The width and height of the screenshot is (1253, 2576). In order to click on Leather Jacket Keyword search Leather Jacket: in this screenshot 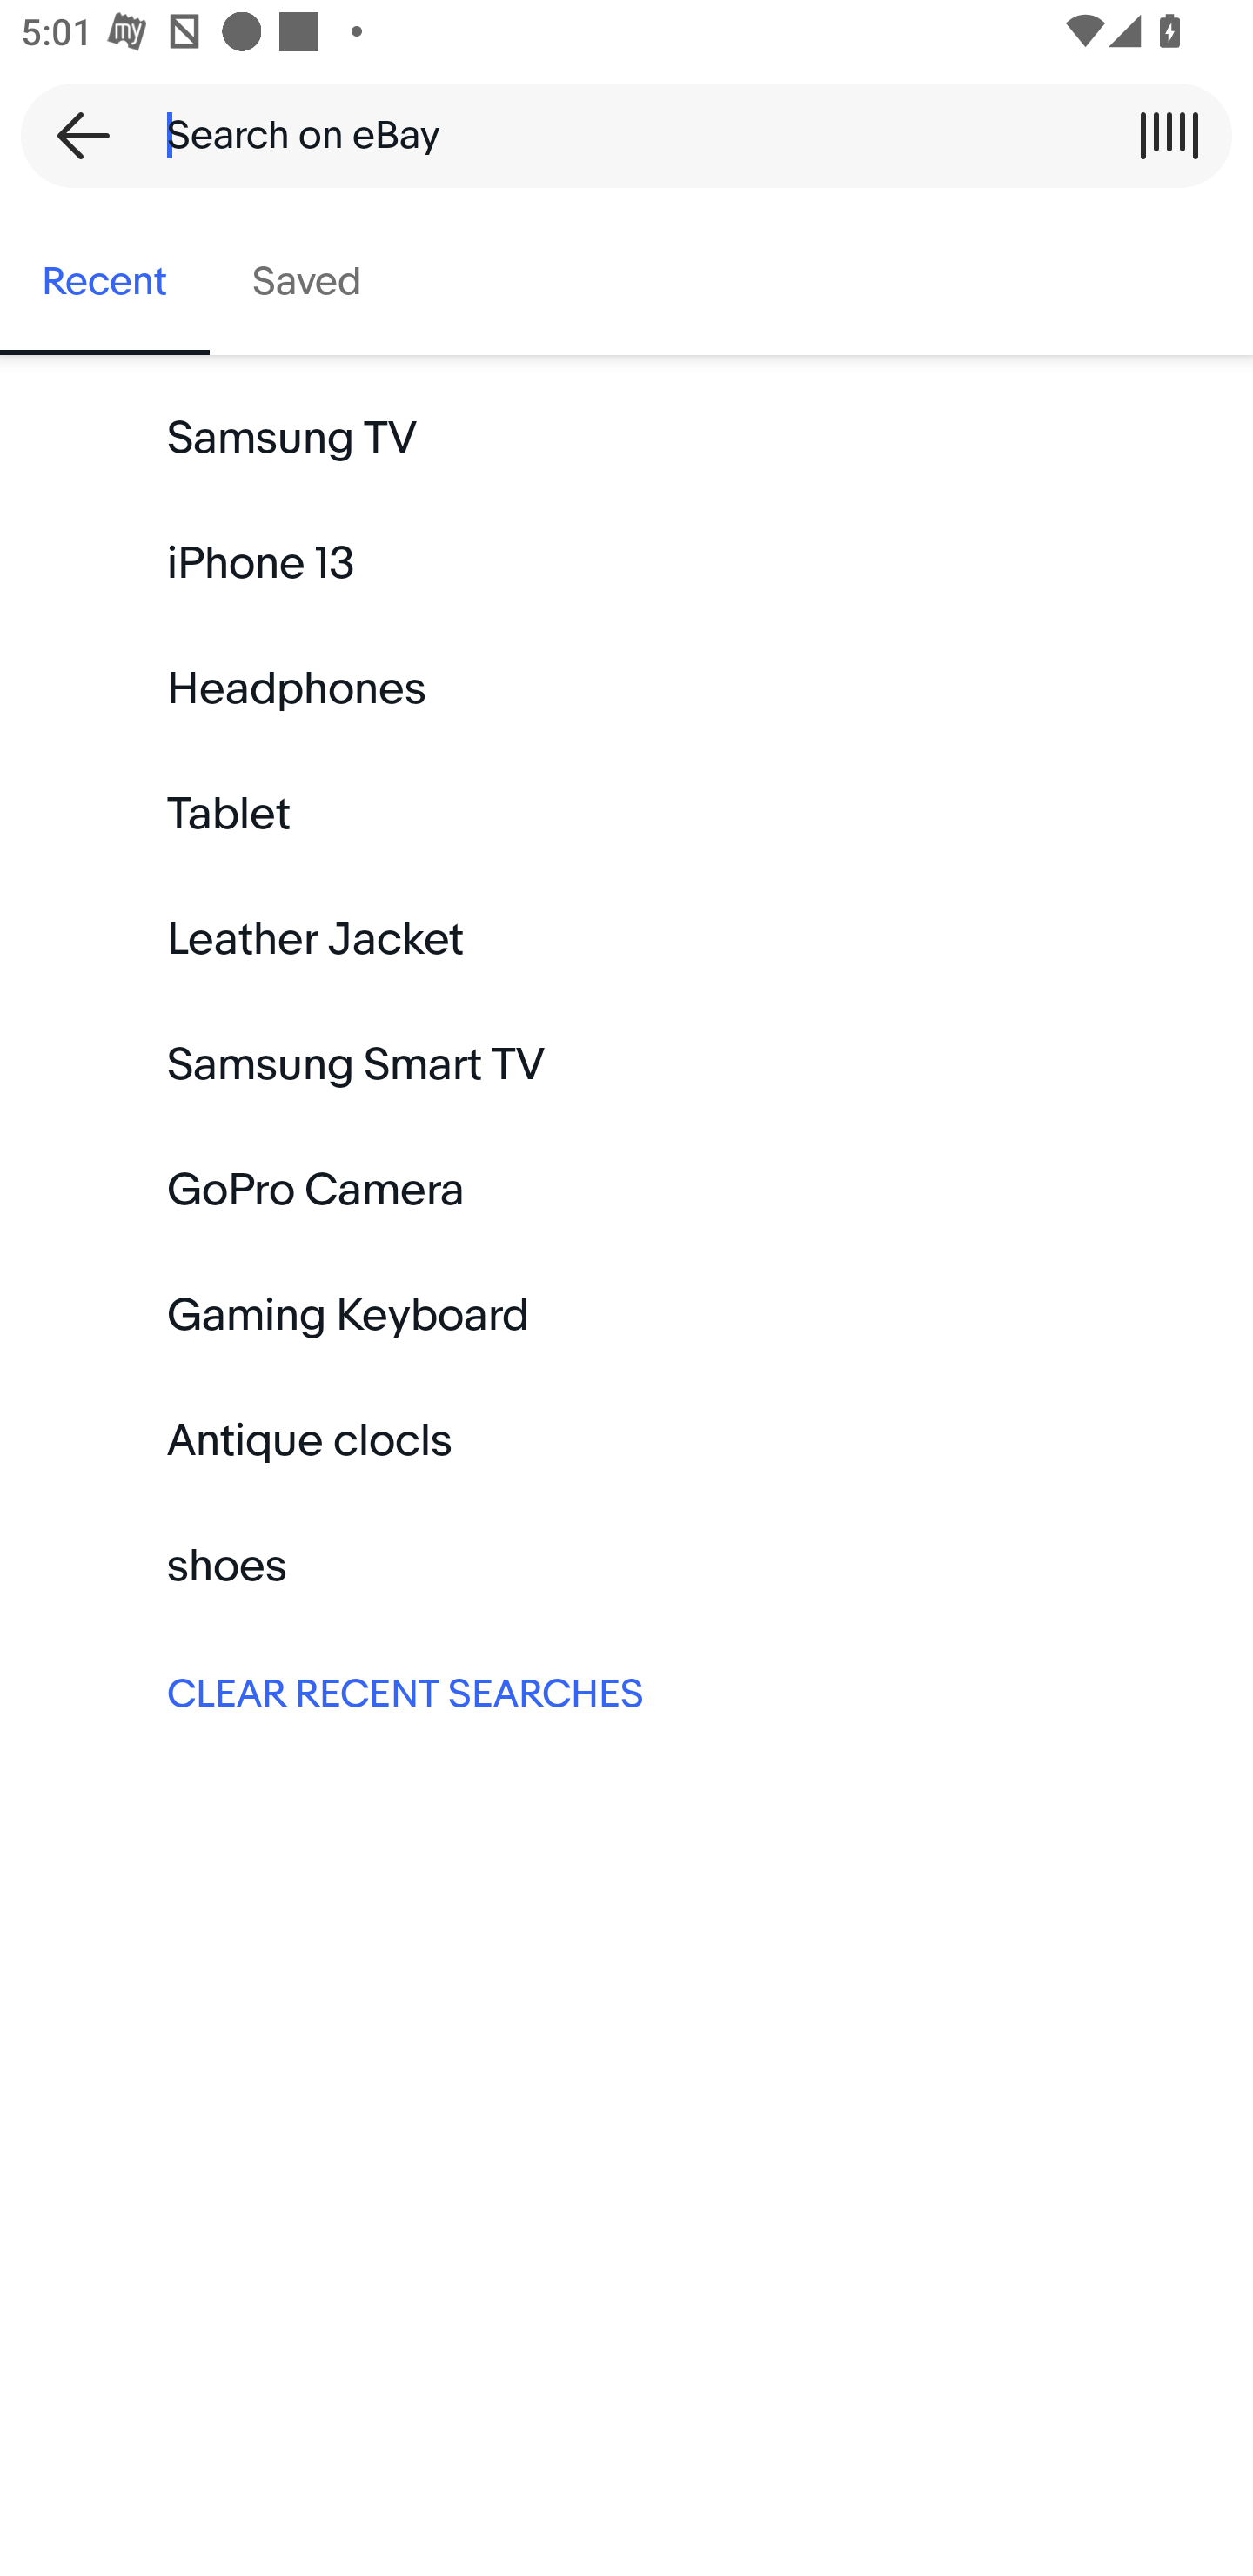, I will do `click(626, 940)`.